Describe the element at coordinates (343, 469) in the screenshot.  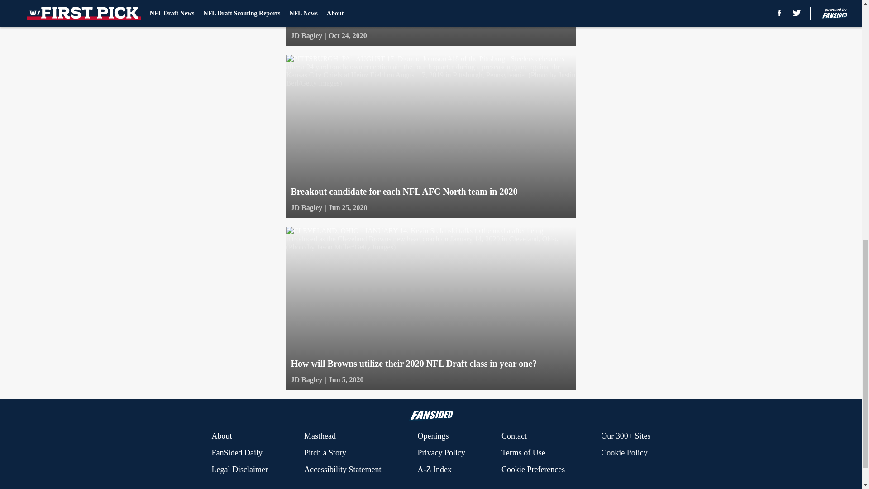
I see `Accessibility Statement` at that location.